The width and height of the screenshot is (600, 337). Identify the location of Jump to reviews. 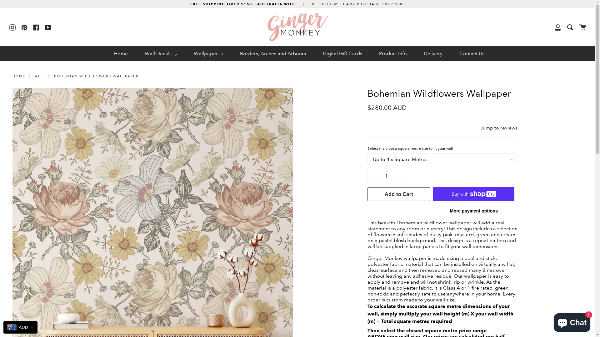
(499, 128).